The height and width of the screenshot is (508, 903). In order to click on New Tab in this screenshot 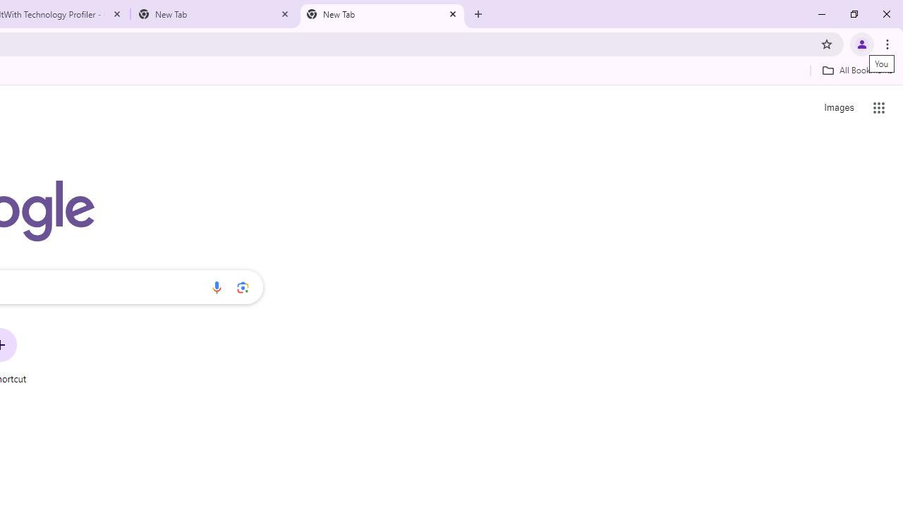, I will do `click(214, 14)`.